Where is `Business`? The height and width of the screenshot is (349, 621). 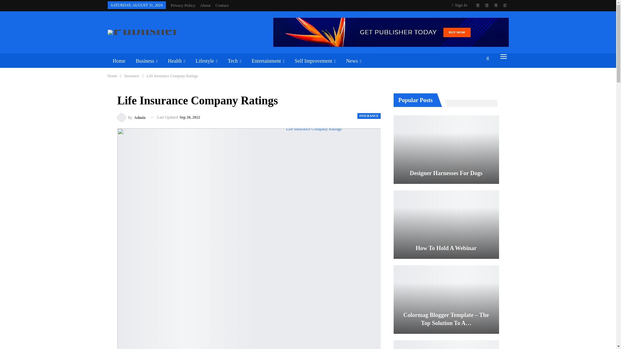
Business is located at coordinates (147, 61).